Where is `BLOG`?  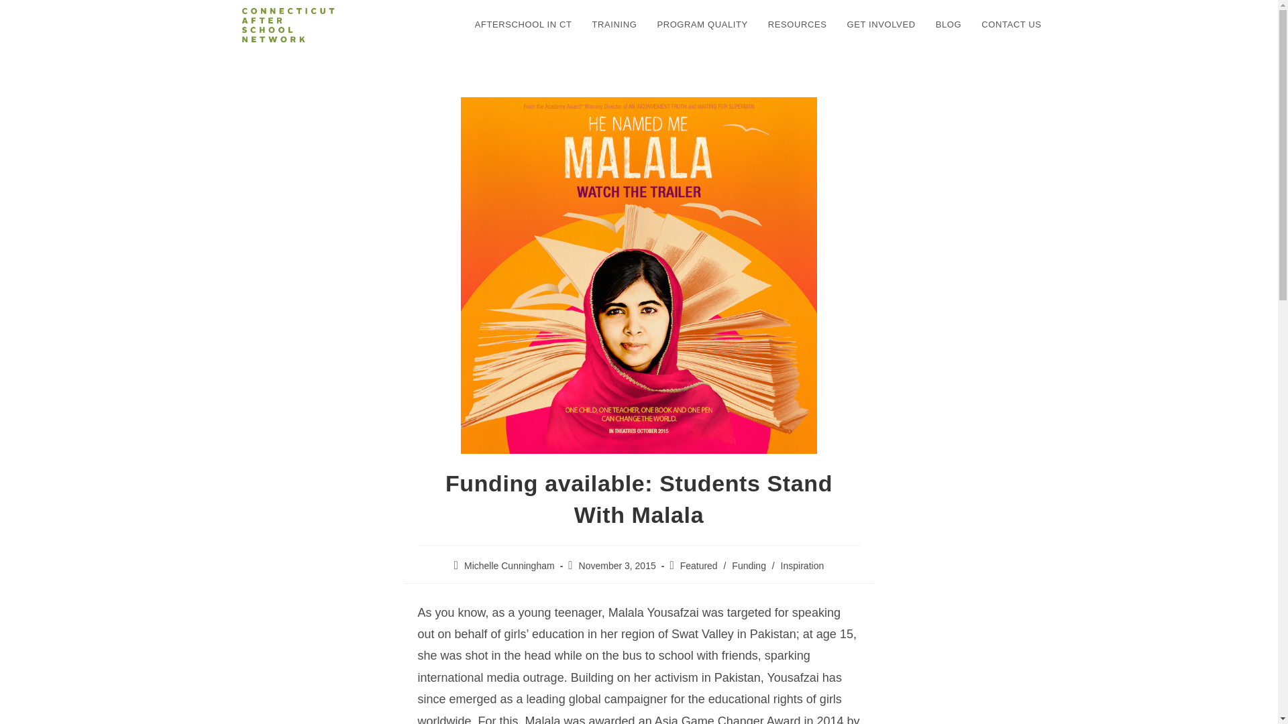 BLOG is located at coordinates (949, 25).